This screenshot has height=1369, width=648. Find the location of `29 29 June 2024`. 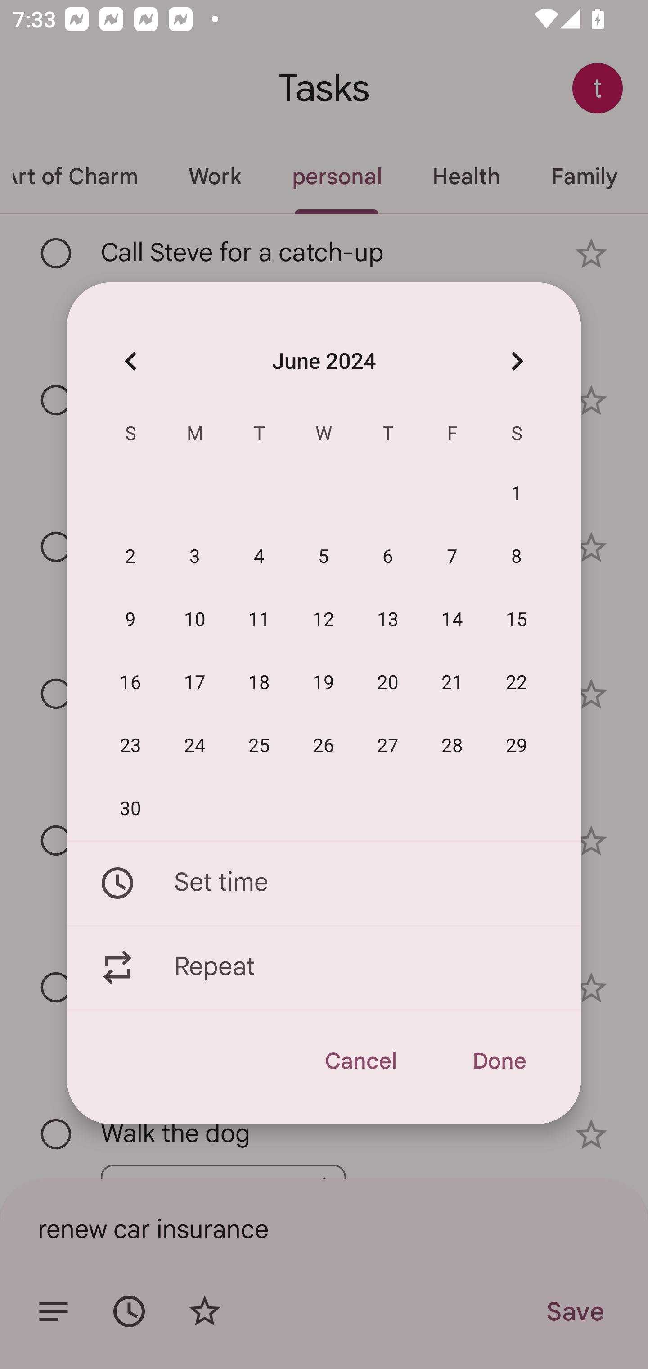

29 29 June 2024 is located at coordinates (517, 746).